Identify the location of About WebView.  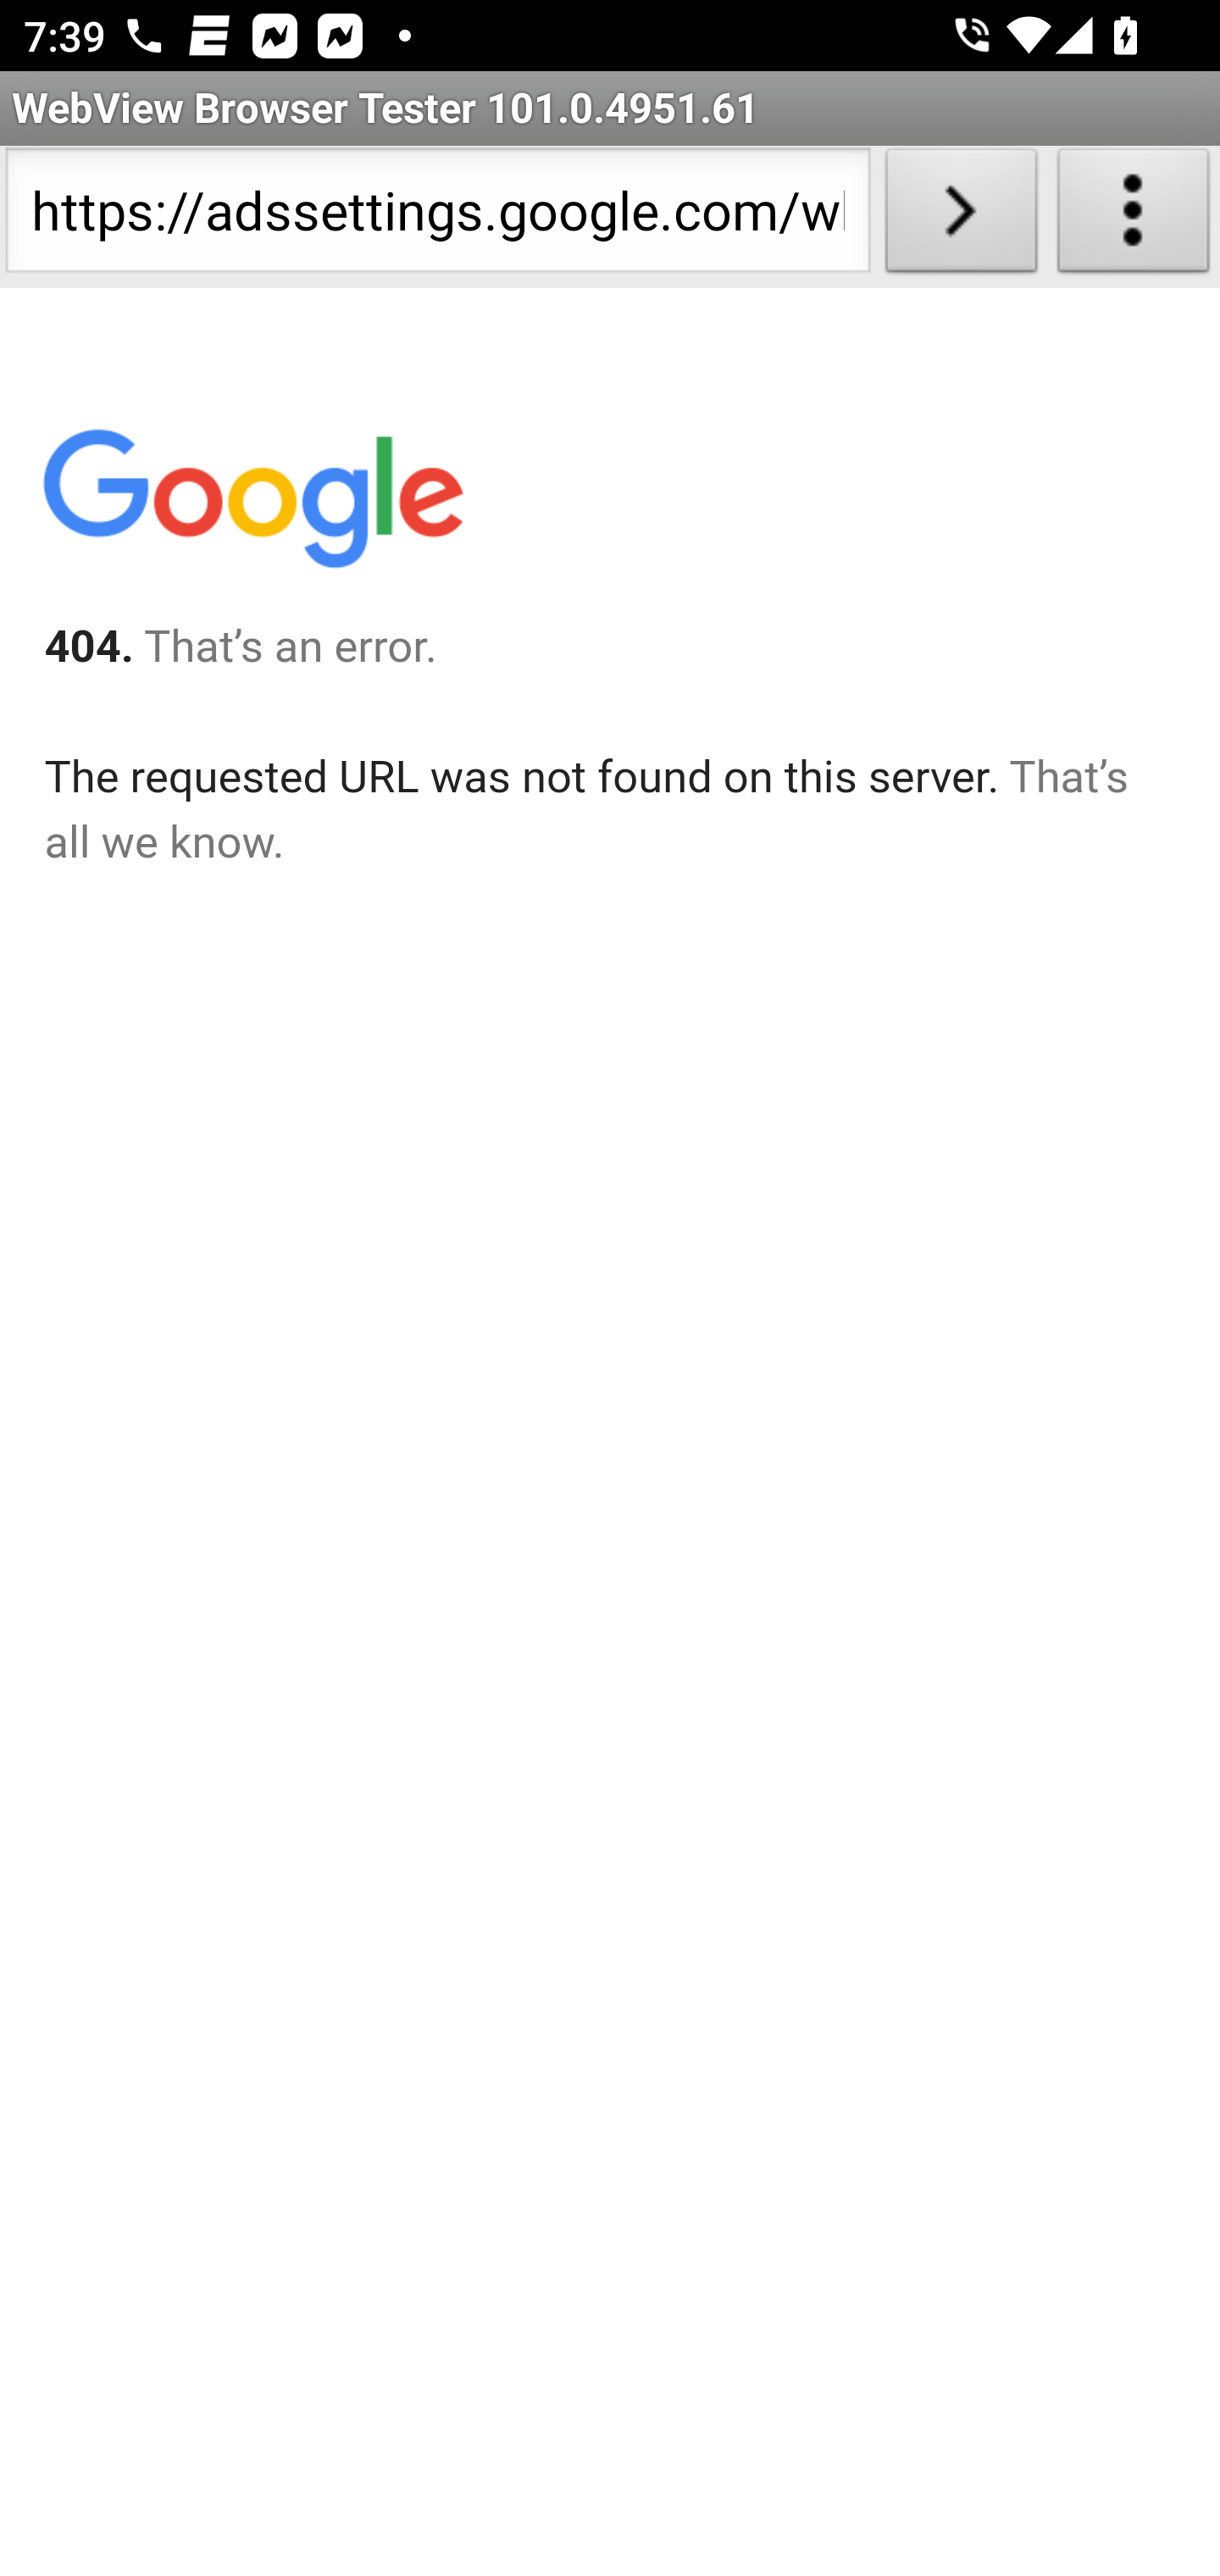
(1134, 217).